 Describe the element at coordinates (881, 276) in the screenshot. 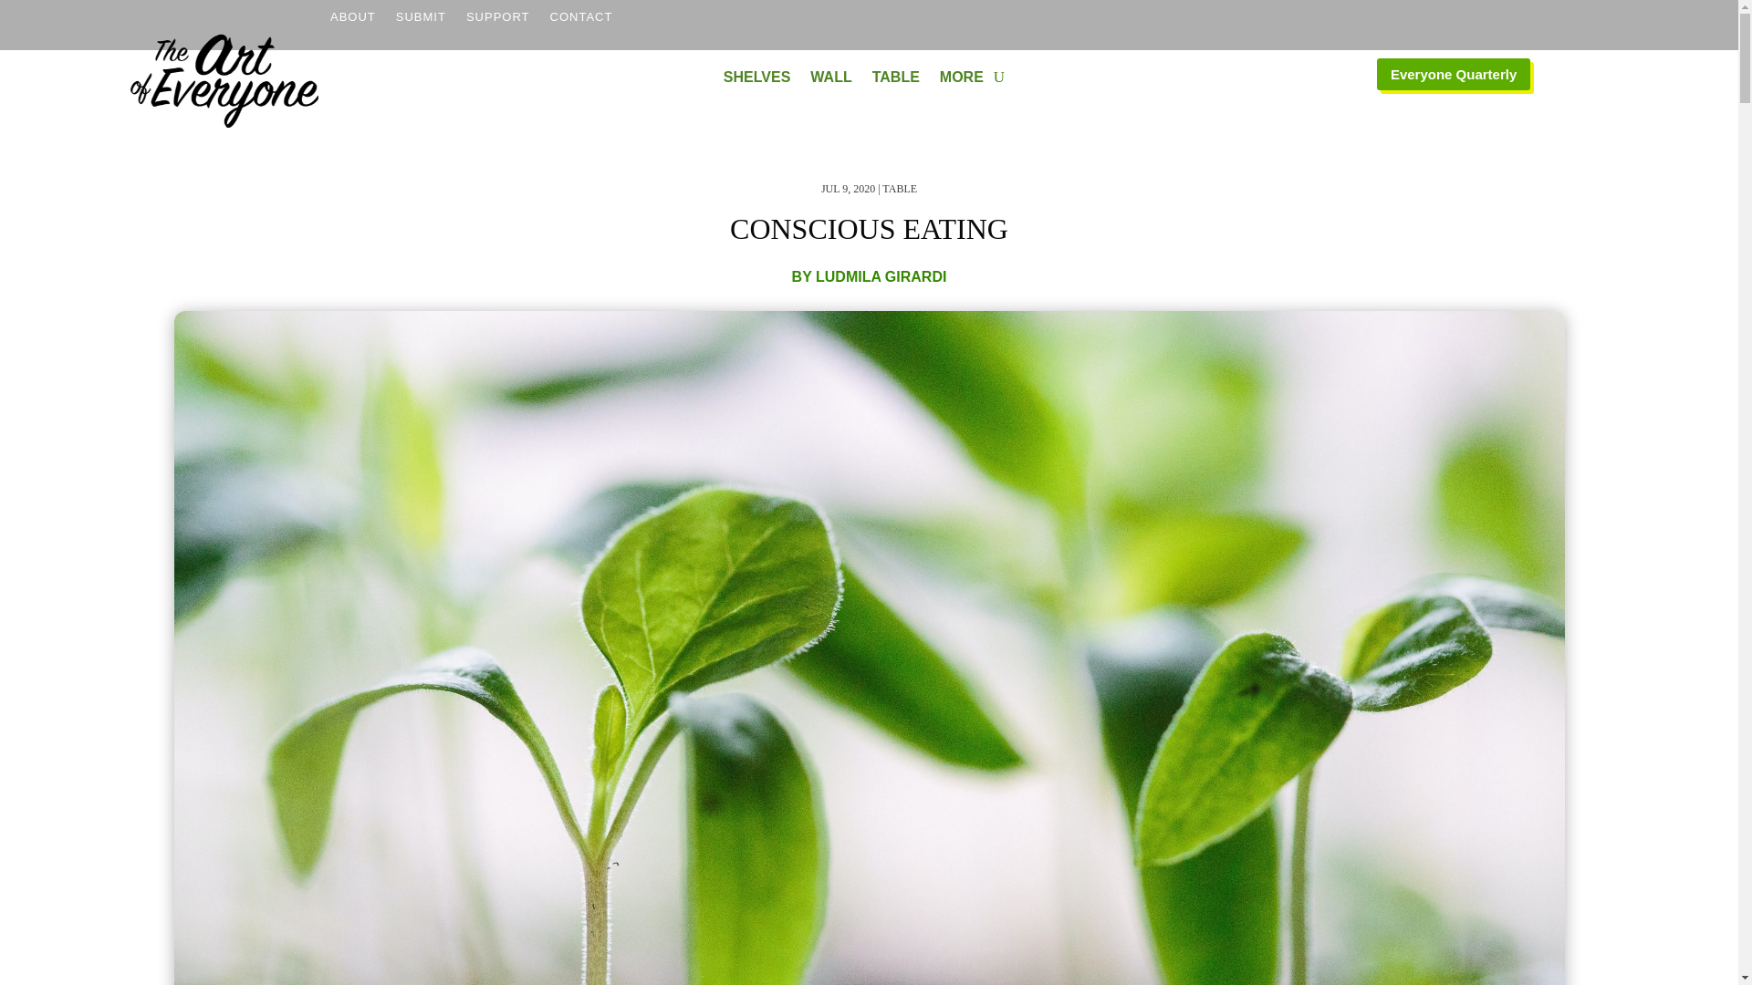

I see `Posts by Ludmila Girardi` at that location.